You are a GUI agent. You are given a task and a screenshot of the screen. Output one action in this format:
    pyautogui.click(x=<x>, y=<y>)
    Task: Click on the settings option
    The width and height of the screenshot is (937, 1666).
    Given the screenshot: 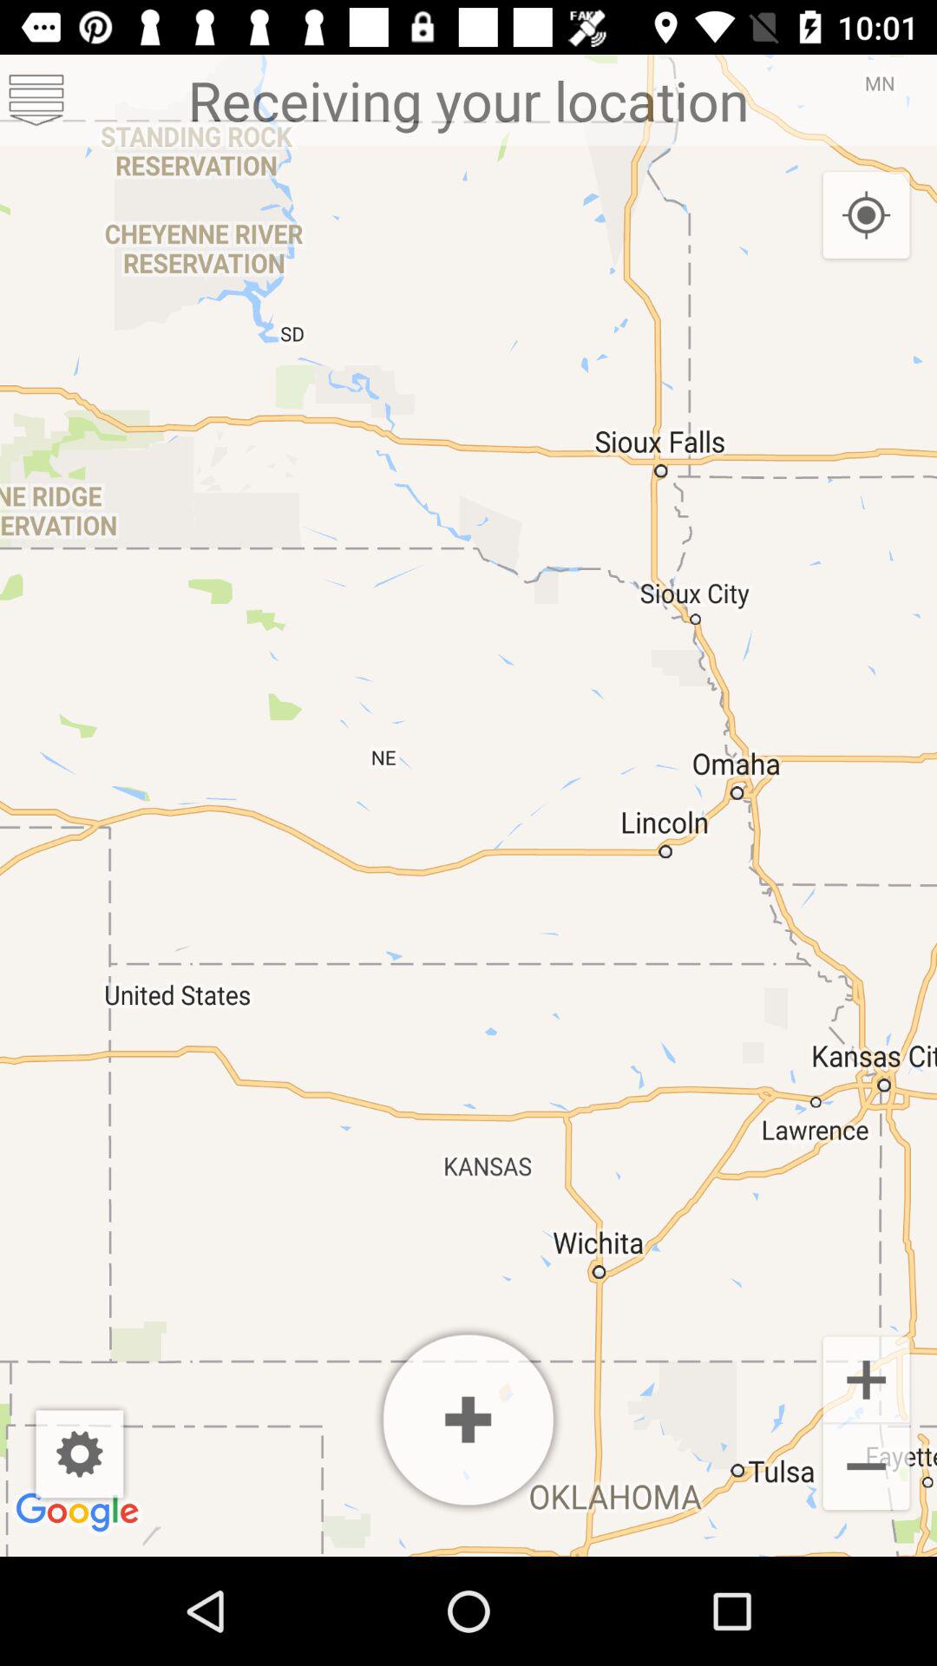 What is the action you would take?
    pyautogui.click(x=36, y=101)
    